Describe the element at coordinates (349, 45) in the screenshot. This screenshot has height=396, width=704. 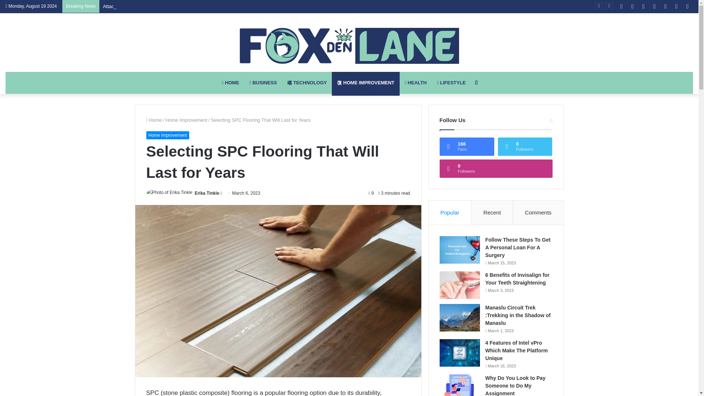
I see `Fox Den Lane` at that location.